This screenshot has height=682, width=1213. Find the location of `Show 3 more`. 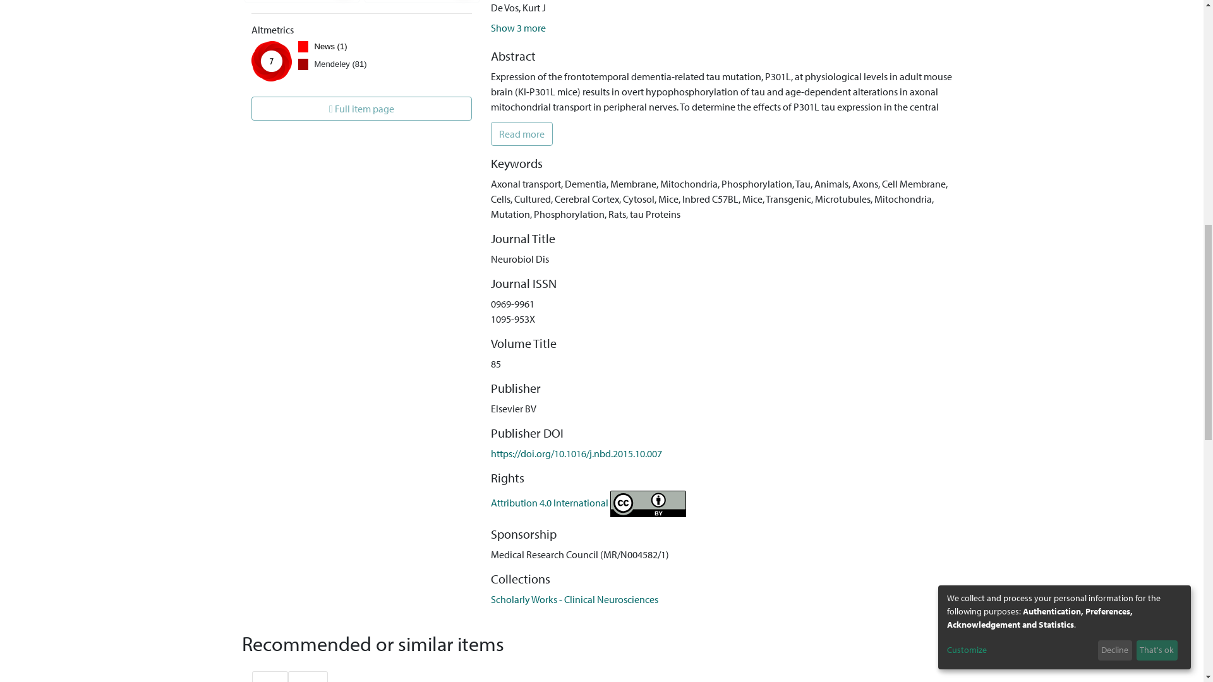

Show 3 more is located at coordinates (518, 28).